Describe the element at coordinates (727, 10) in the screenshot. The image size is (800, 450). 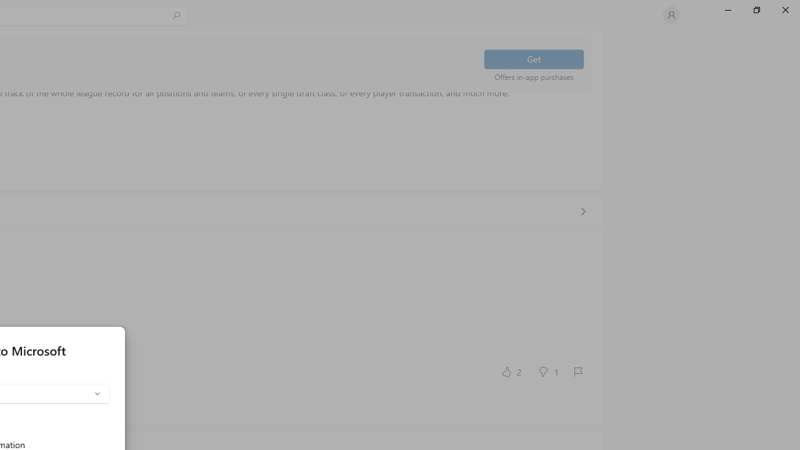
I see `Minimize Microsoft Store` at that location.